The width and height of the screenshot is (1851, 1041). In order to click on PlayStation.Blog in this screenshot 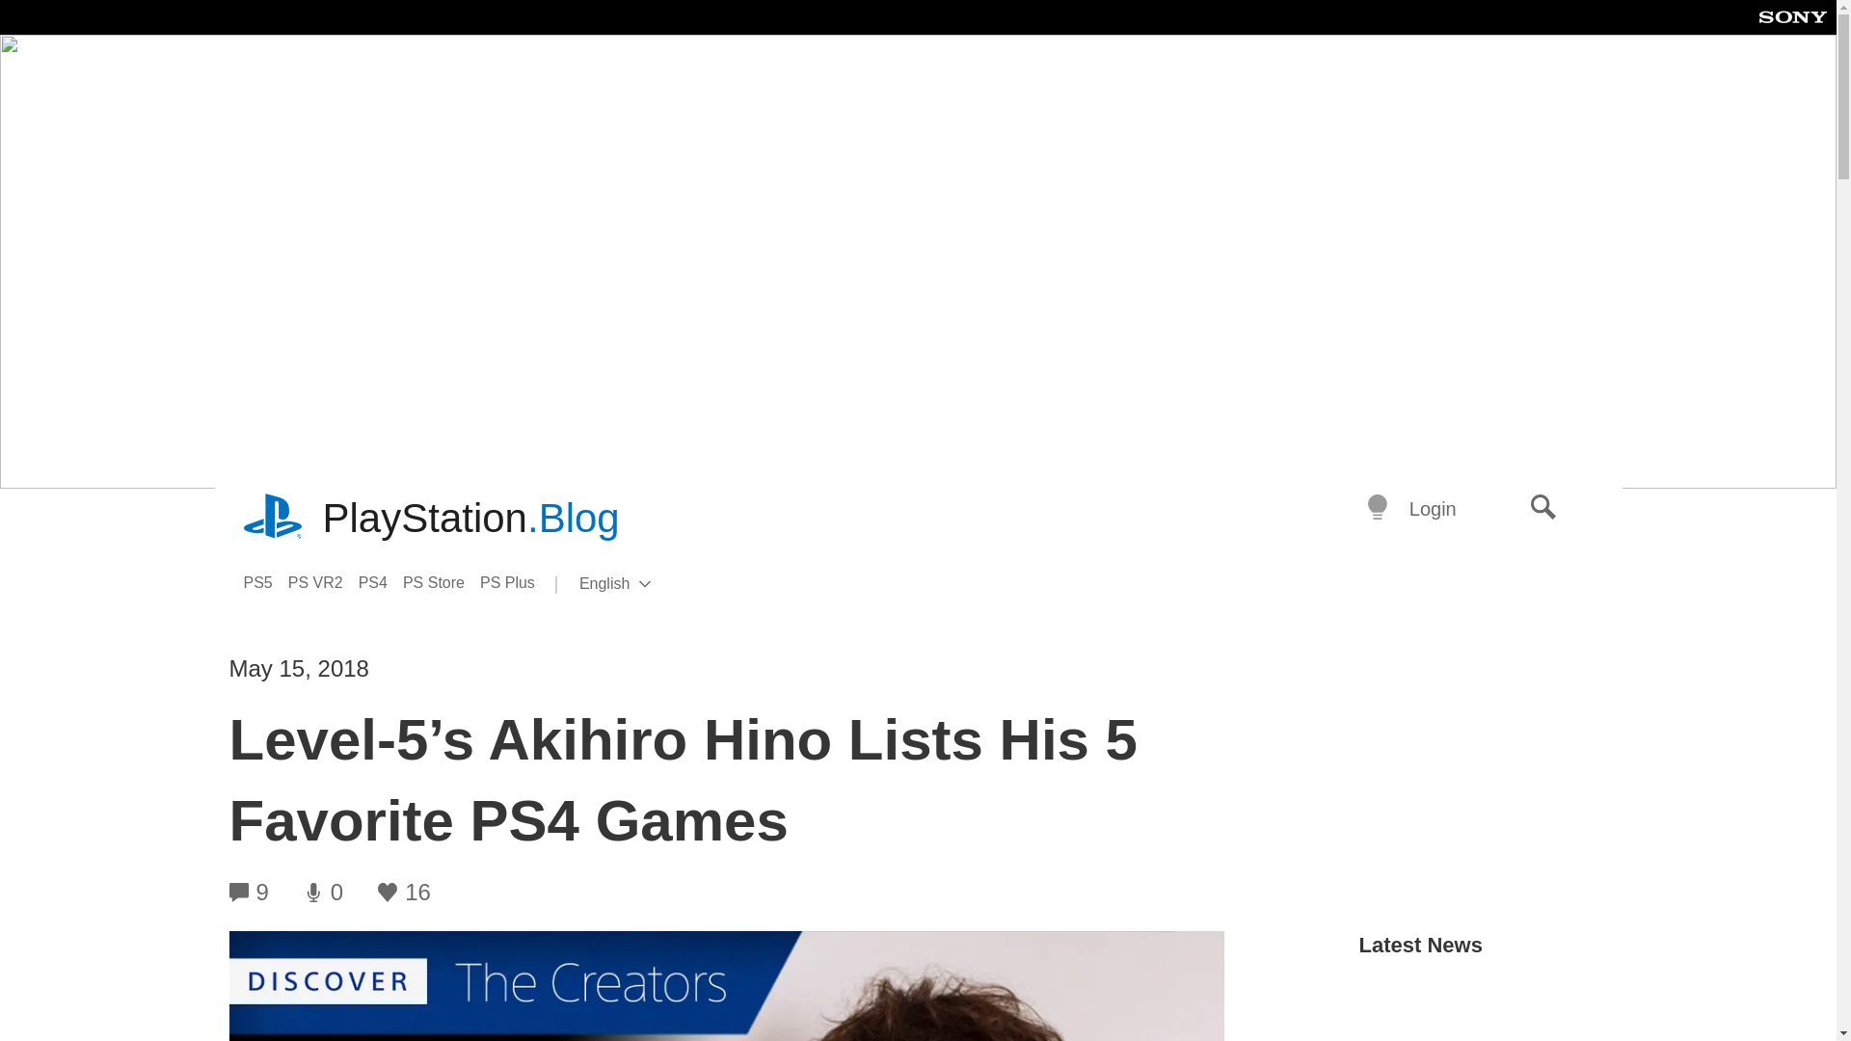, I will do `click(470, 519)`.